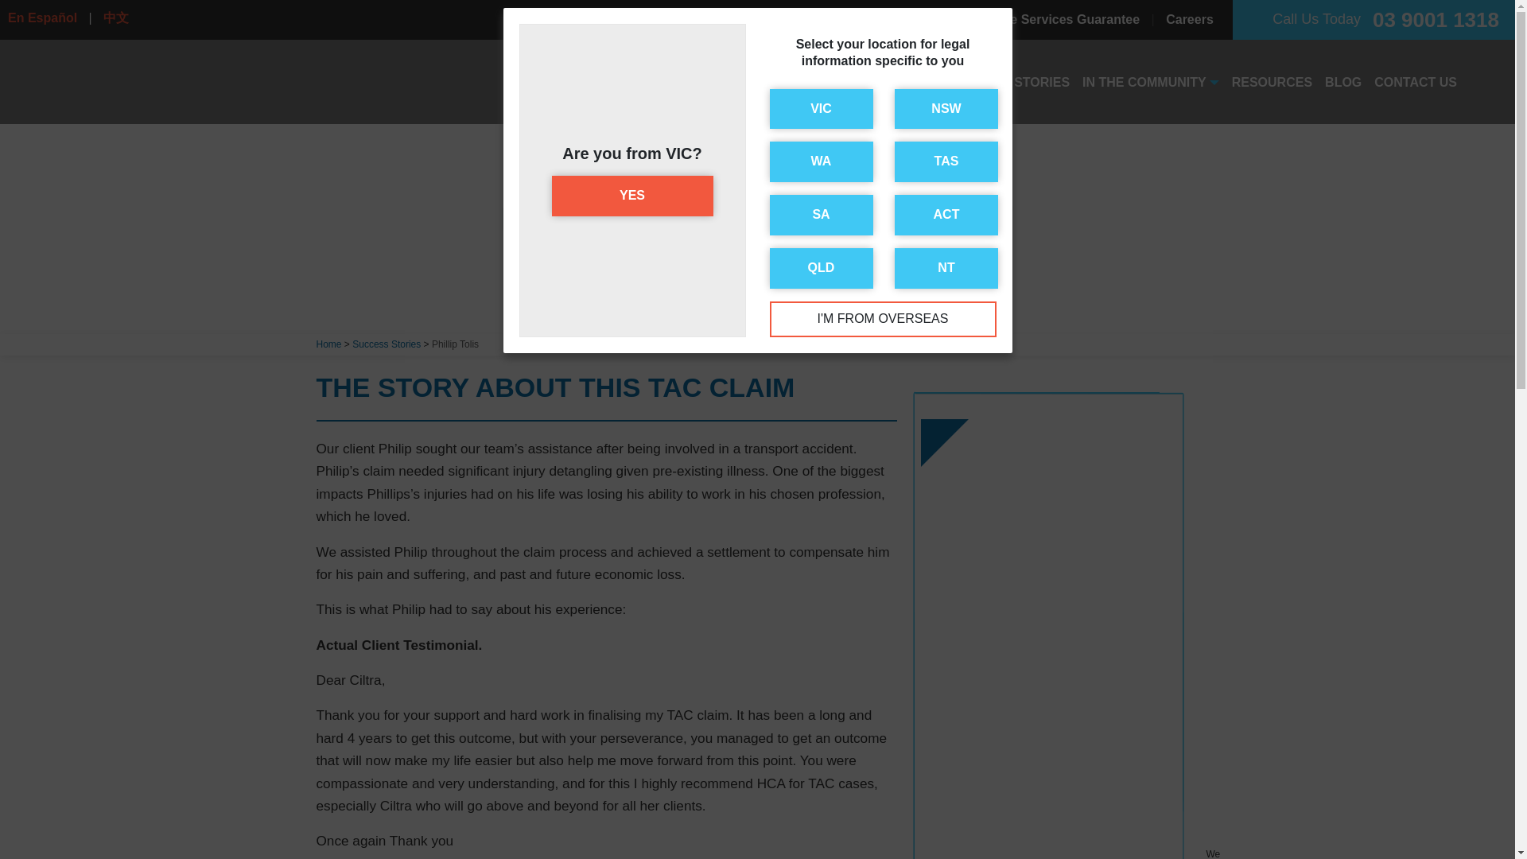 The width and height of the screenshot is (1527, 859). I want to click on No Win - No Fee, so click(827, 19).